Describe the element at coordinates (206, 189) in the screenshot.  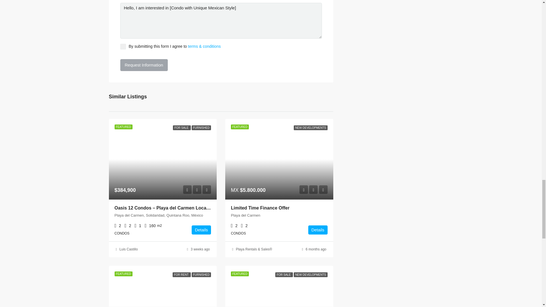
I see `Add to Compare` at that location.